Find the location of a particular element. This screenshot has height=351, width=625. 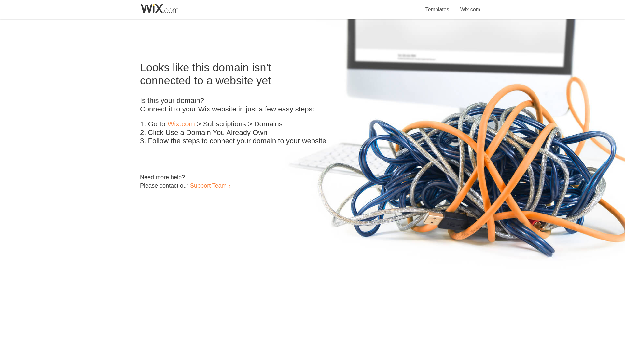

Wix.com is located at coordinates (470, 6).